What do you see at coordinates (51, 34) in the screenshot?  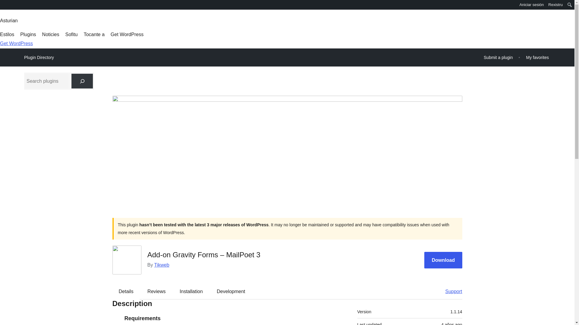 I see `Noticies` at bounding box center [51, 34].